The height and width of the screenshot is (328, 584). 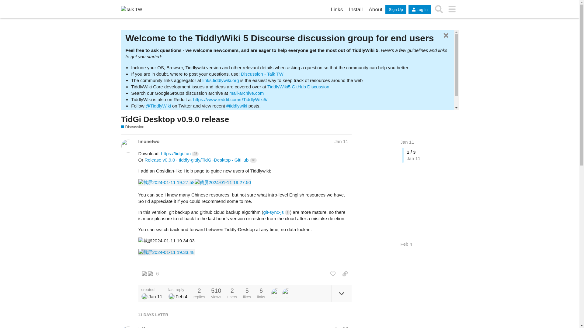 What do you see at coordinates (195, 154) in the screenshot?
I see `25 clicks` at bounding box center [195, 154].